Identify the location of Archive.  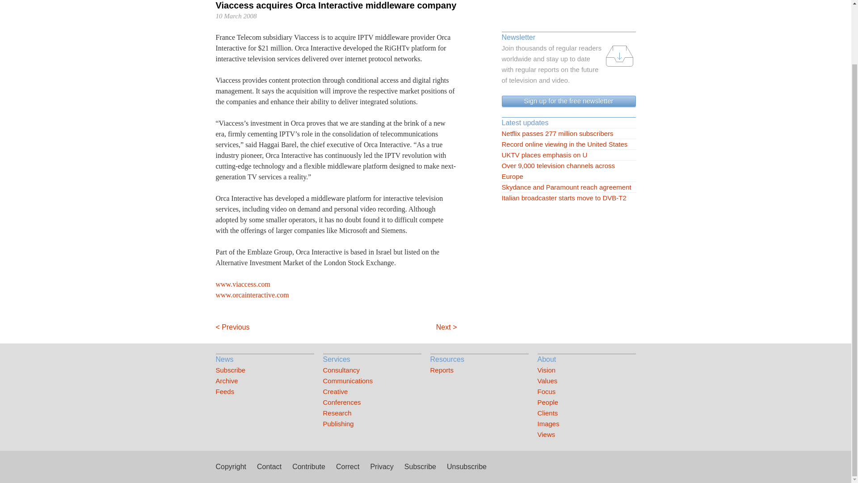
(265, 381).